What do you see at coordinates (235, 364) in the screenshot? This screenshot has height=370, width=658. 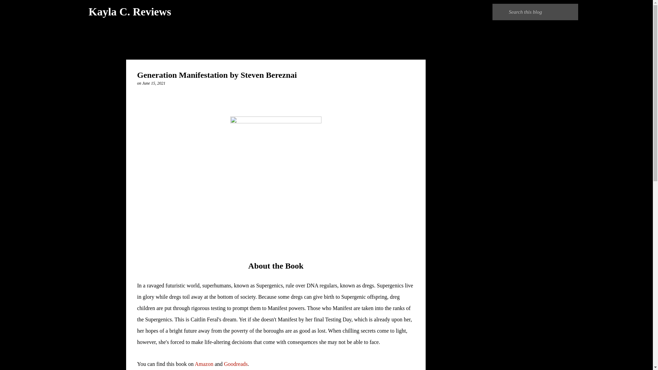 I see `Goodreads` at bounding box center [235, 364].